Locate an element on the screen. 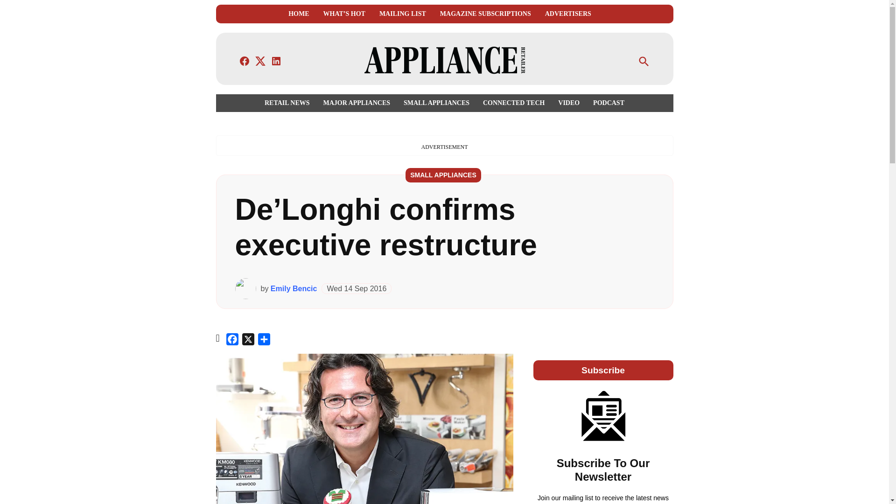 The width and height of the screenshot is (896, 504). HOME is located at coordinates (298, 14).